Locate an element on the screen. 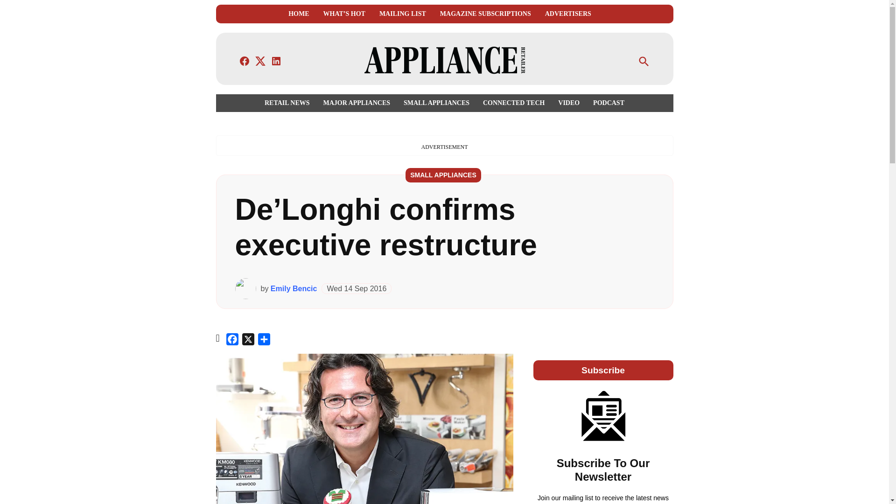 The width and height of the screenshot is (896, 504). HOME is located at coordinates (298, 14).